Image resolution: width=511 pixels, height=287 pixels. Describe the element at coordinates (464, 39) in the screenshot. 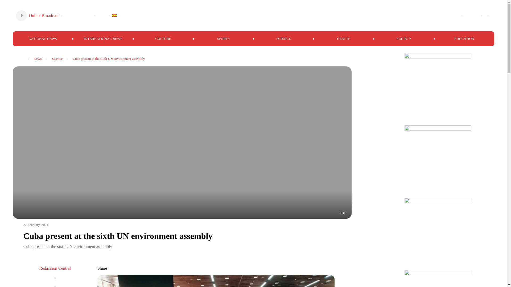

I see `EDUCATION` at that location.